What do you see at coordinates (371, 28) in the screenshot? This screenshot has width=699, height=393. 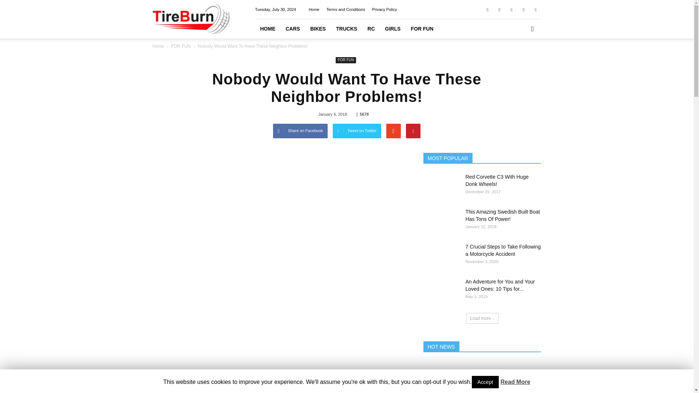 I see `RC` at bounding box center [371, 28].